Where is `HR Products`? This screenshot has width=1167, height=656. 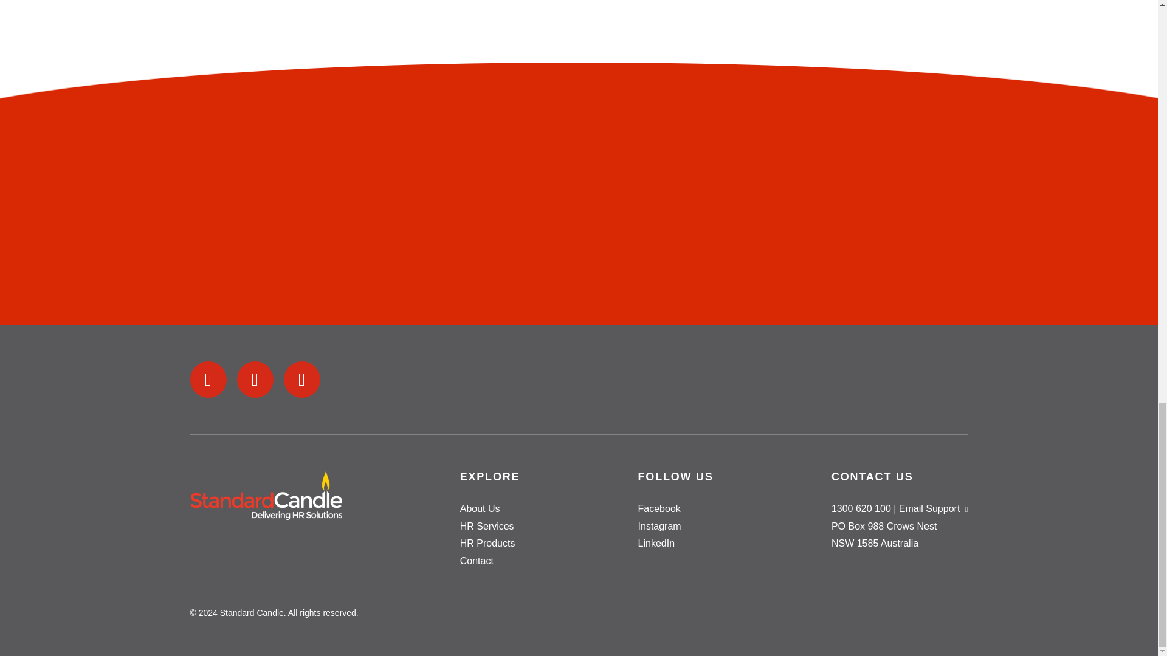
HR Products is located at coordinates (487, 543).